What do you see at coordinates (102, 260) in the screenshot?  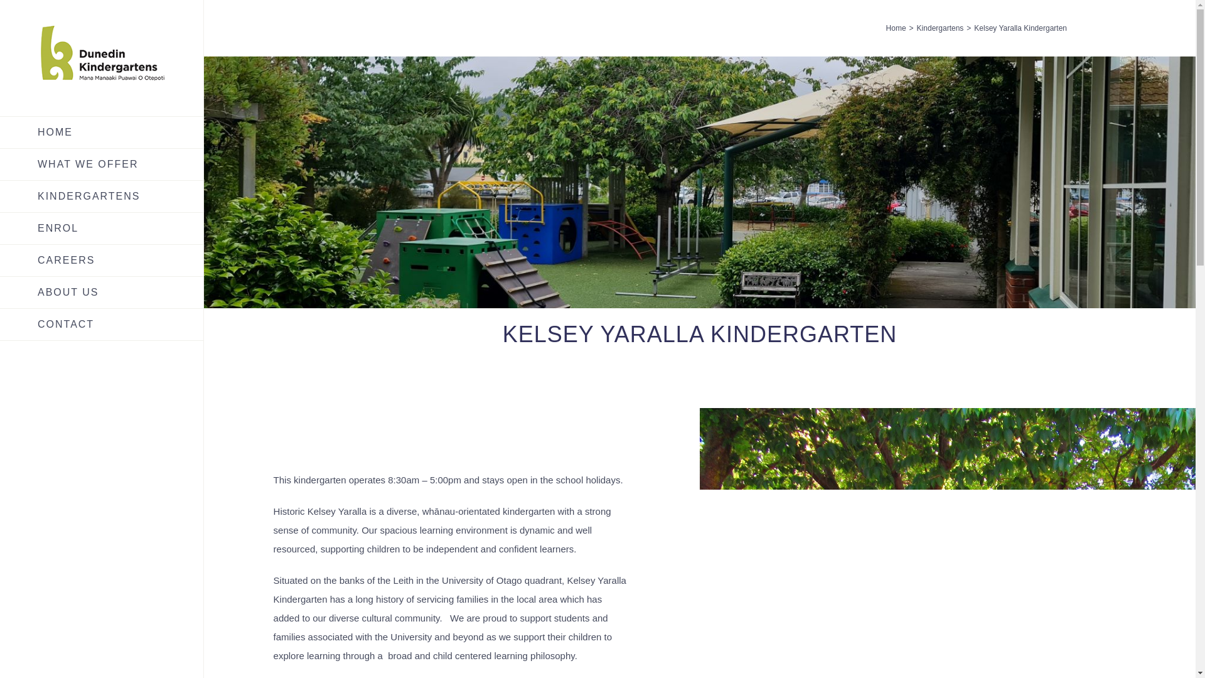 I see `CAREERS` at bounding box center [102, 260].